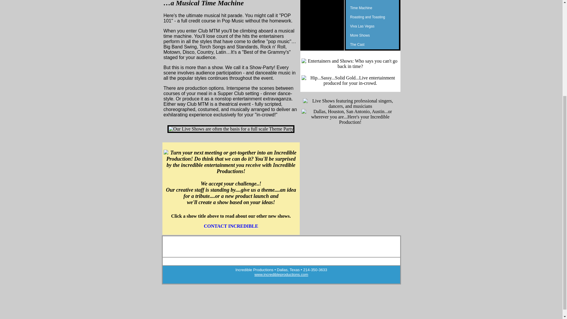  I want to click on More Shows, so click(372, 35).